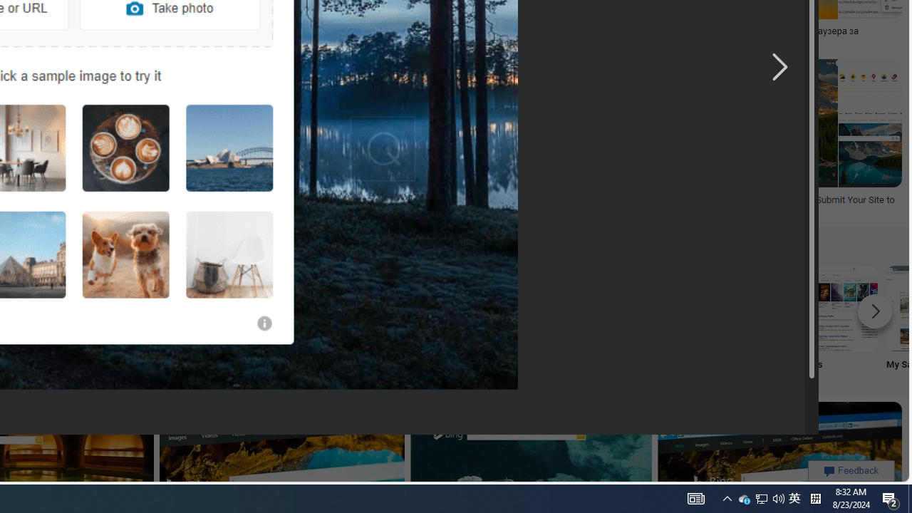 The image size is (912, 513). Describe the element at coordinates (177, 321) in the screenshot. I see `Engine` at that location.